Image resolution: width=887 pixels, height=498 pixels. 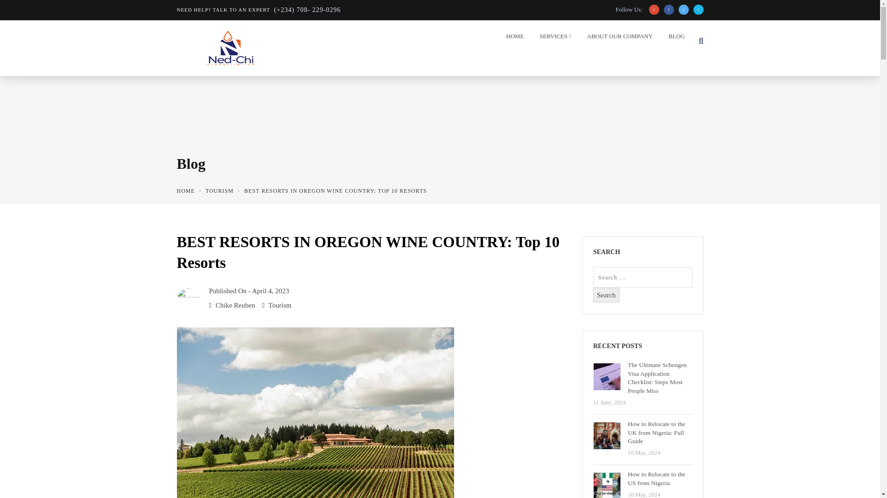 What do you see at coordinates (235, 305) in the screenshot?
I see `Chike Reuben` at bounding box center [235, 305].